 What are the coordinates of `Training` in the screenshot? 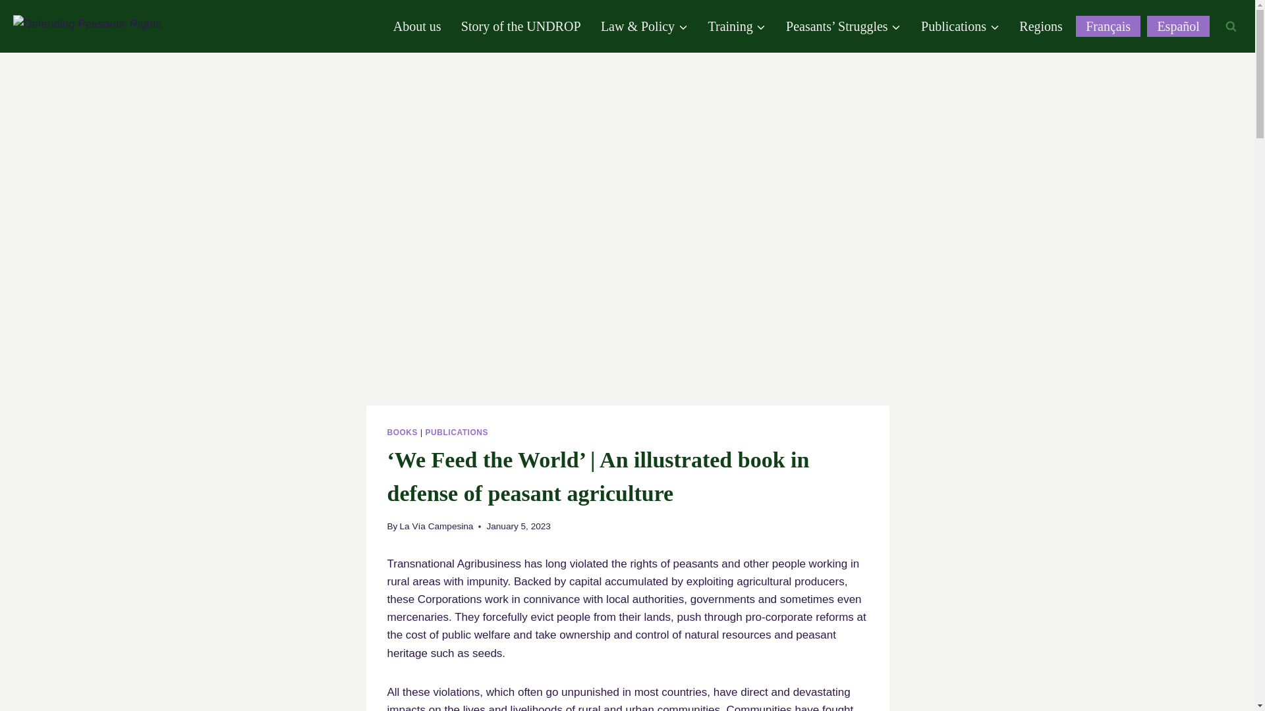 It's located at (737, 26).